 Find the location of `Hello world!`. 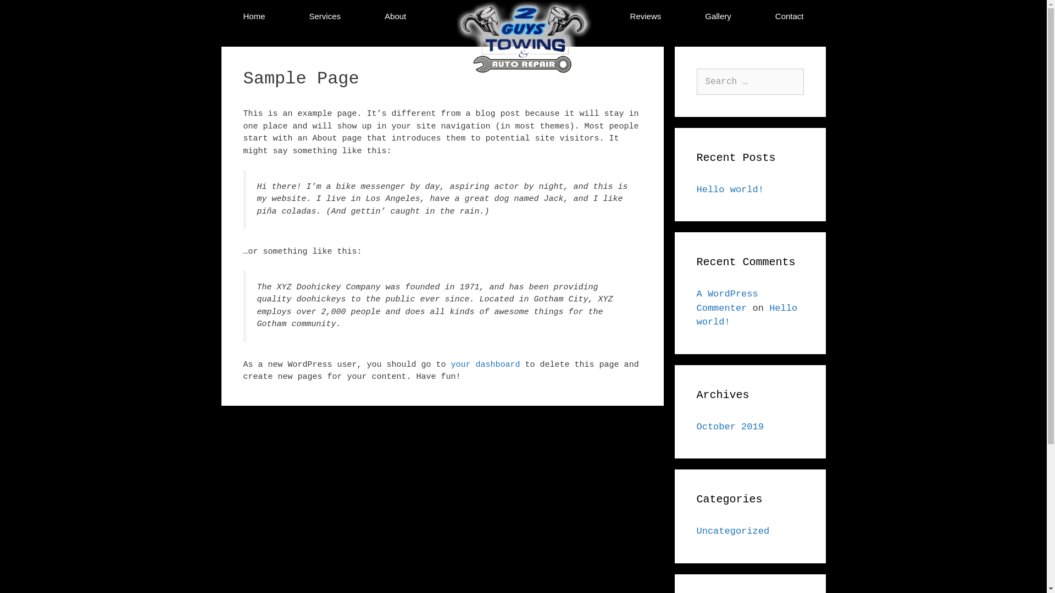

Hello world! is located at coordinates (730, 190).